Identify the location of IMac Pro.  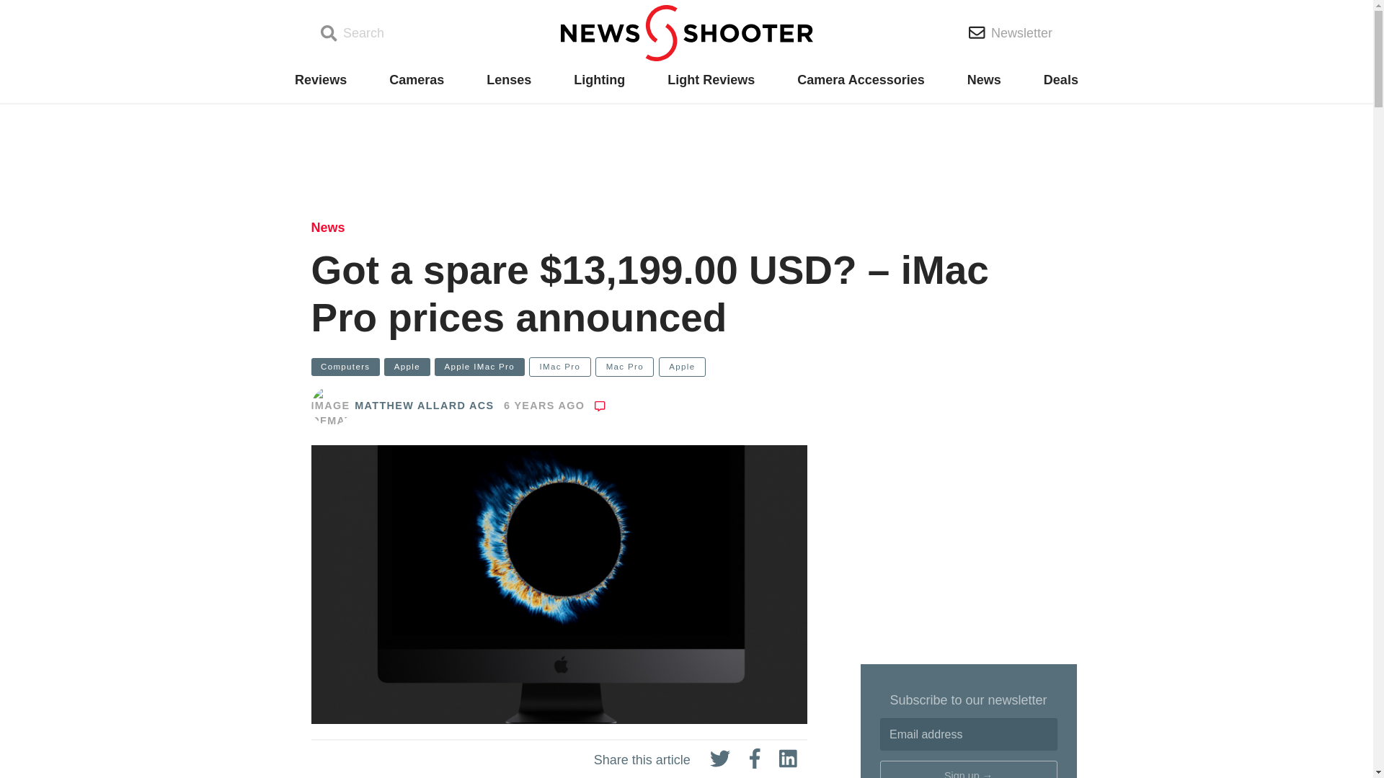
(559, 366).